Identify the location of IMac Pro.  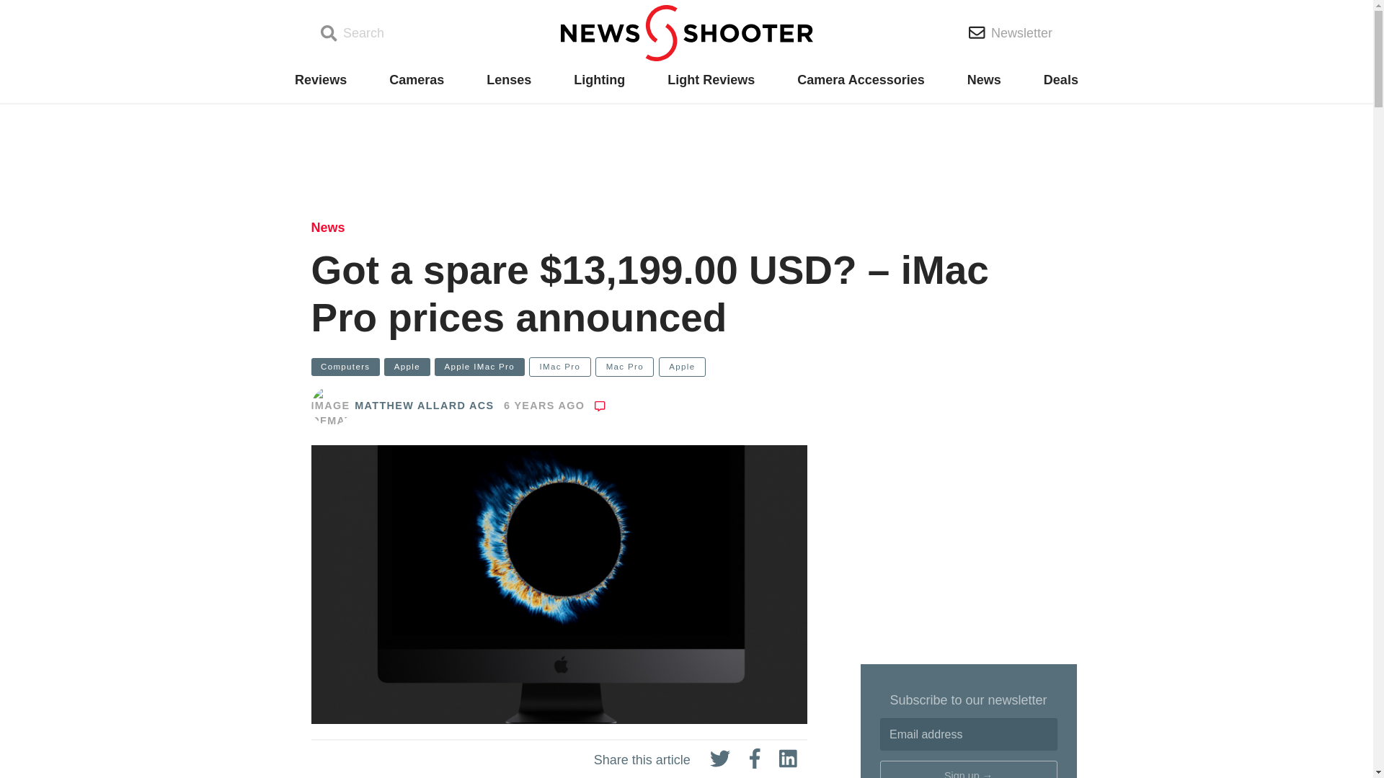
(559, 366).